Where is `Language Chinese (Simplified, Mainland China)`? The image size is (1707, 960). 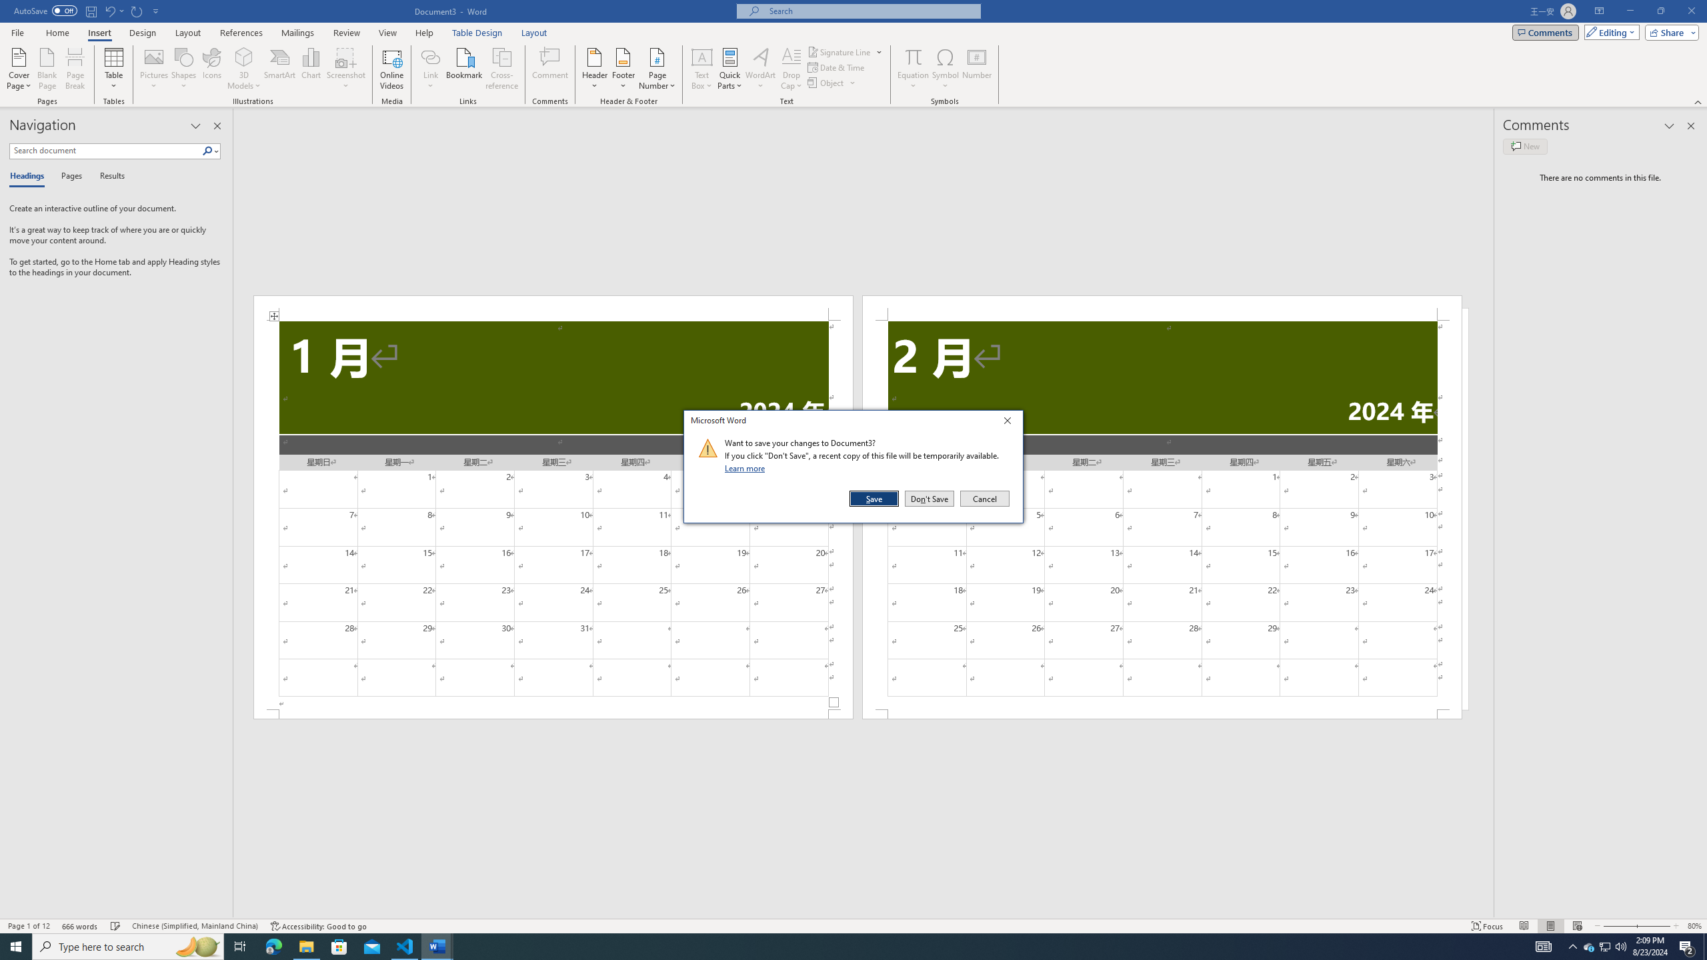 Language Chinese (Simplified, Mainland China) is located at coordinates (195, 926).